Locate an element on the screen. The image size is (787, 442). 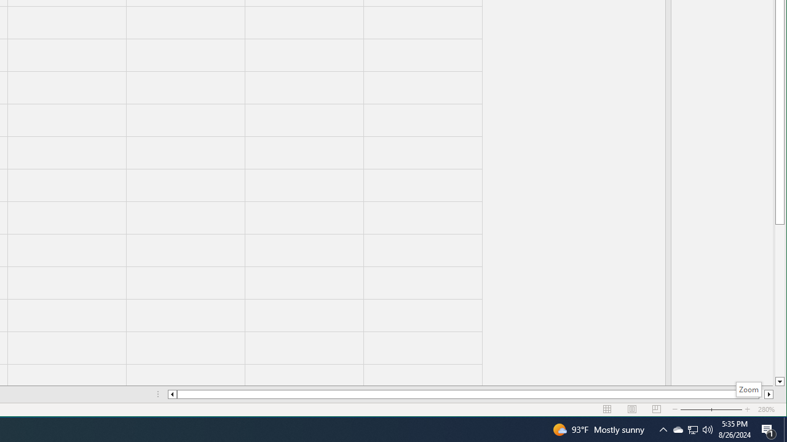
Action Center, 1 new notification is located at coordinates (769, 430).